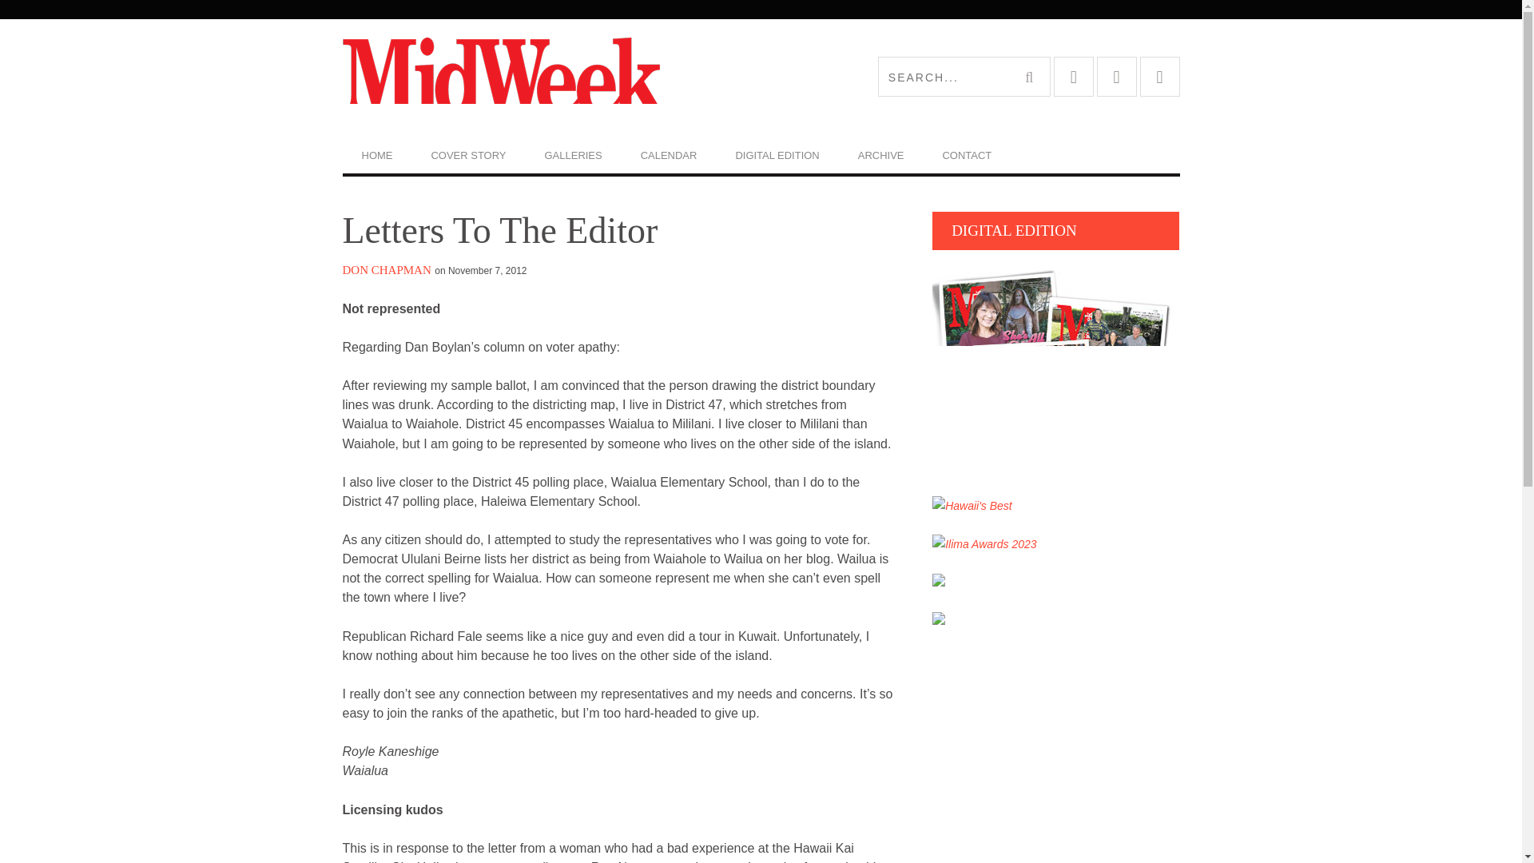 This screenshot has width=1534, height=863. What do you see at coordinates (880, 155) in the screenshot?
I see `ARCHIVE` at bounding box center [880, 155].